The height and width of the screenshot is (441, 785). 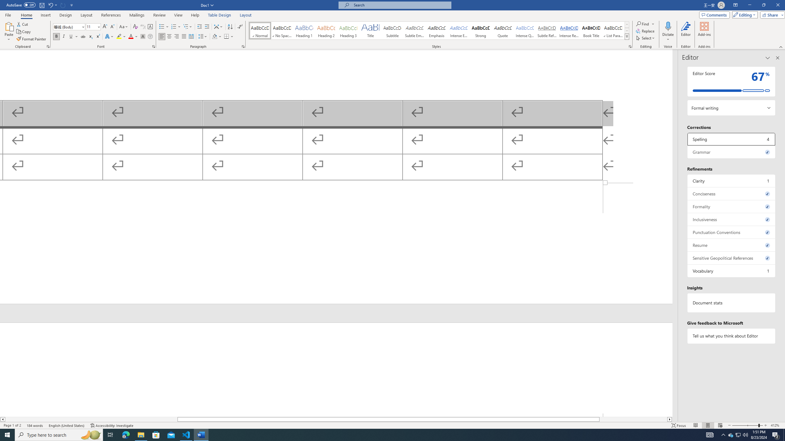 I want to click on Subtle Emphasis, so click(x=414, y=31).